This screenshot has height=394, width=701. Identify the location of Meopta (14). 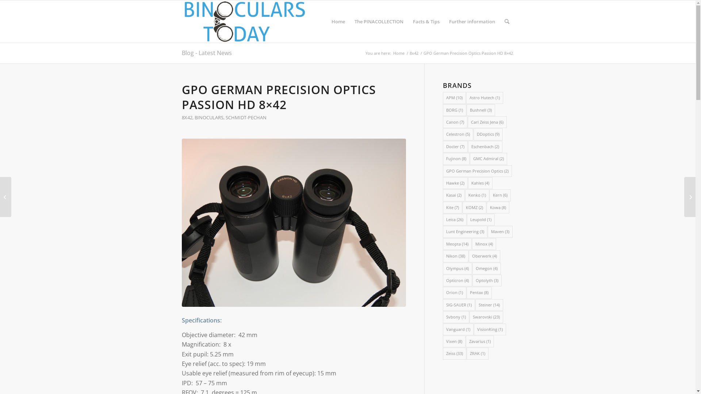
(457, 244).